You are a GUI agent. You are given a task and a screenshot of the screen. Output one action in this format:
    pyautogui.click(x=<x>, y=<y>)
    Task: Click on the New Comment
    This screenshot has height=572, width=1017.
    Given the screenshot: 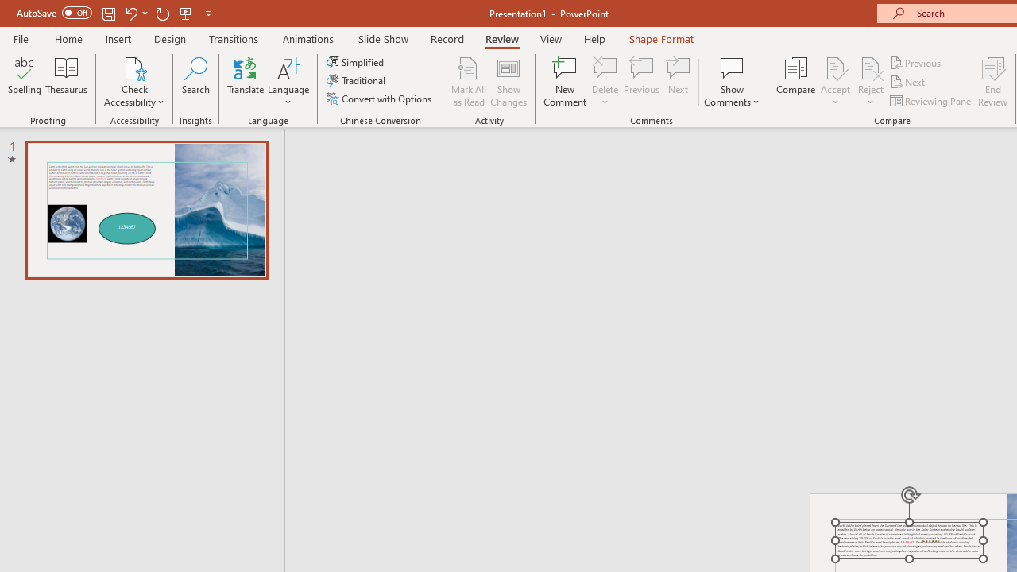 What is the action you would take?
    pyautogui.click(x=566, y=81)
    